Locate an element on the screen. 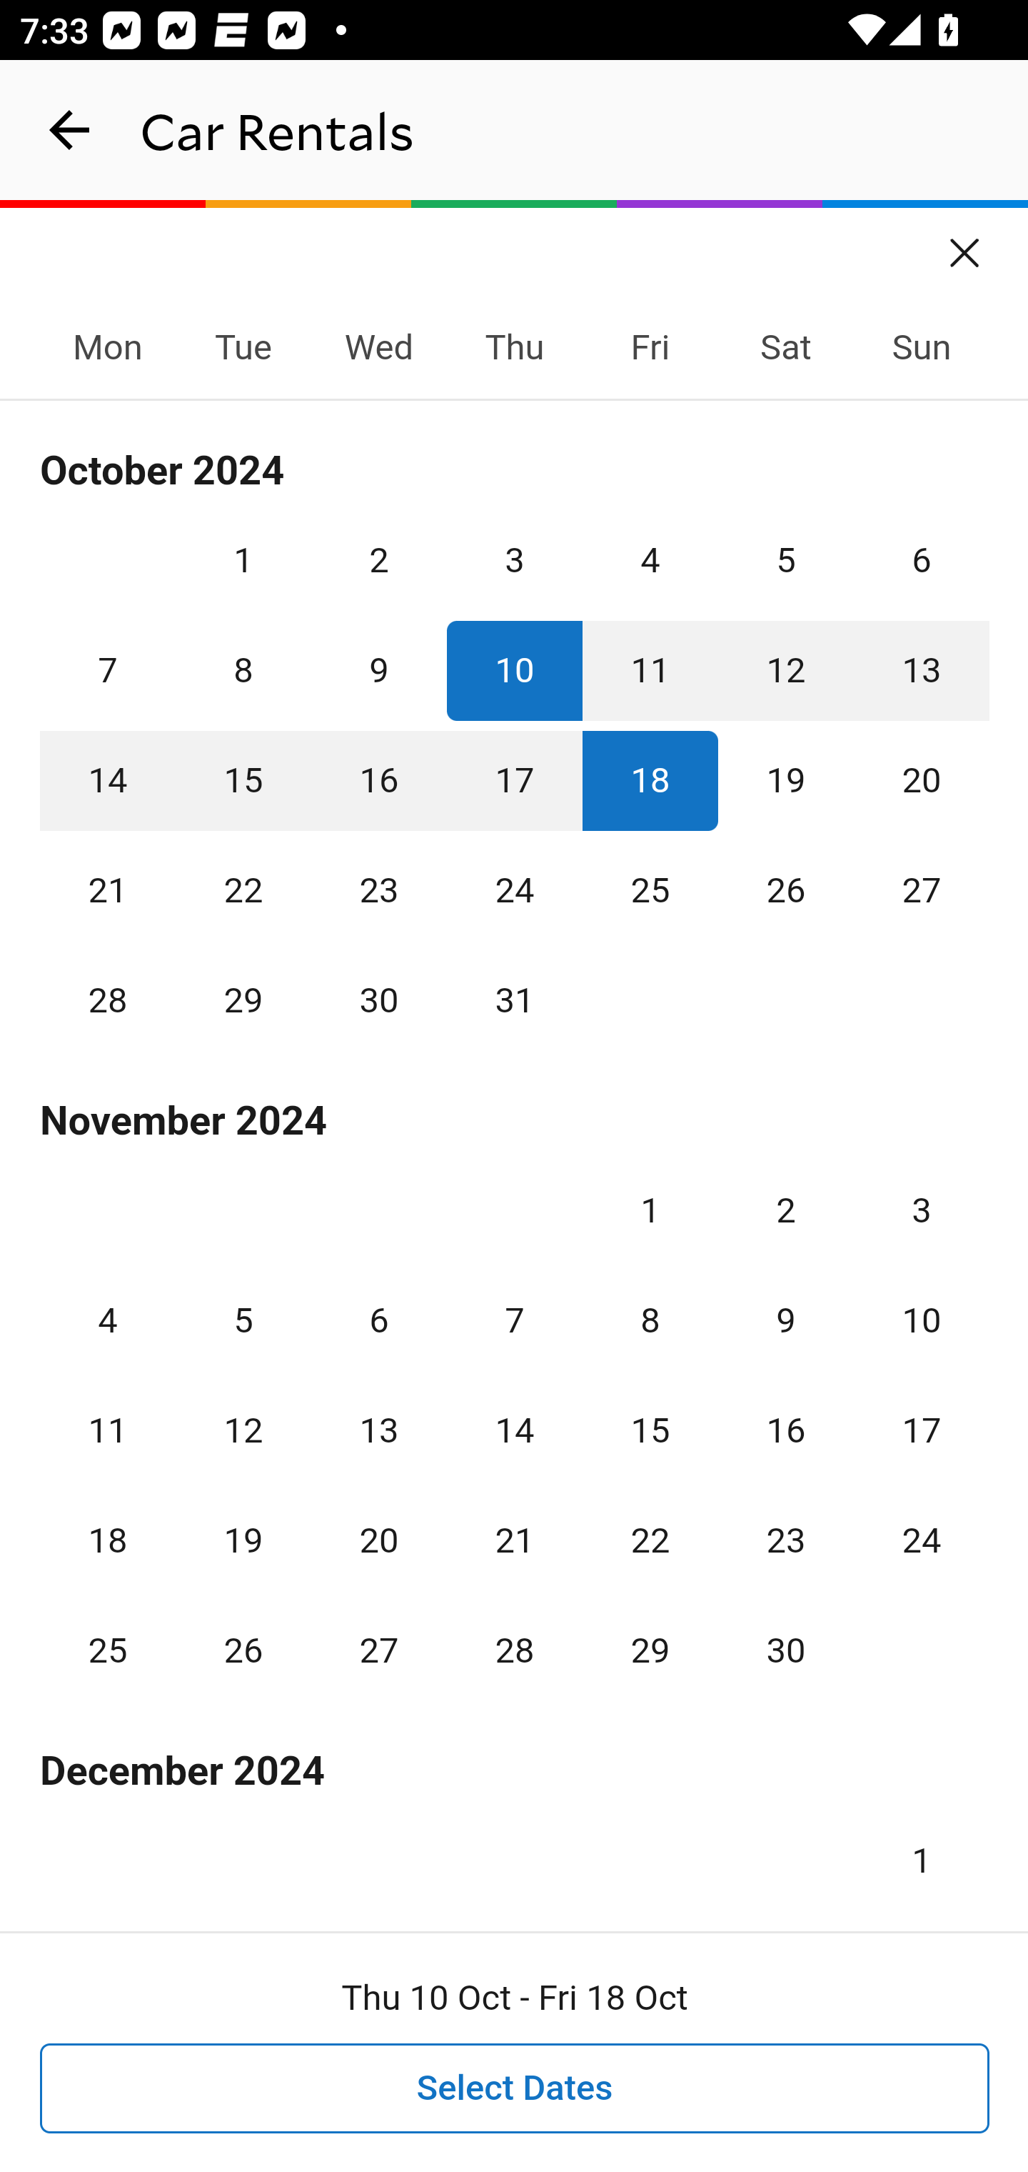 This screenshot has width=1028, height=2172. 25 October 2024 is located at coordinates (650, 890).